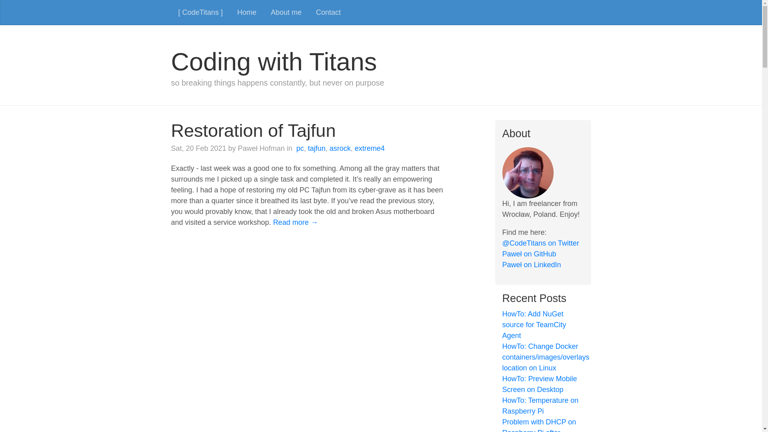 The height and width of the screenshot is (432, 768). What do you see at coordinates (254, 130) in the screenshot?
I see `Restoration of Tajfun` at bounding box center [254, 130].